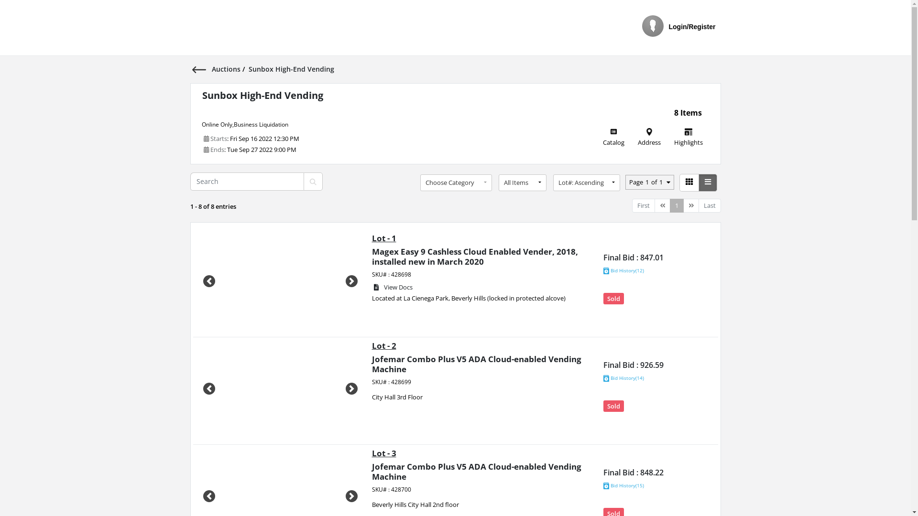 The image size is (918, 516). I want to click on Sunbox High-End Vending, so click(262, 96).